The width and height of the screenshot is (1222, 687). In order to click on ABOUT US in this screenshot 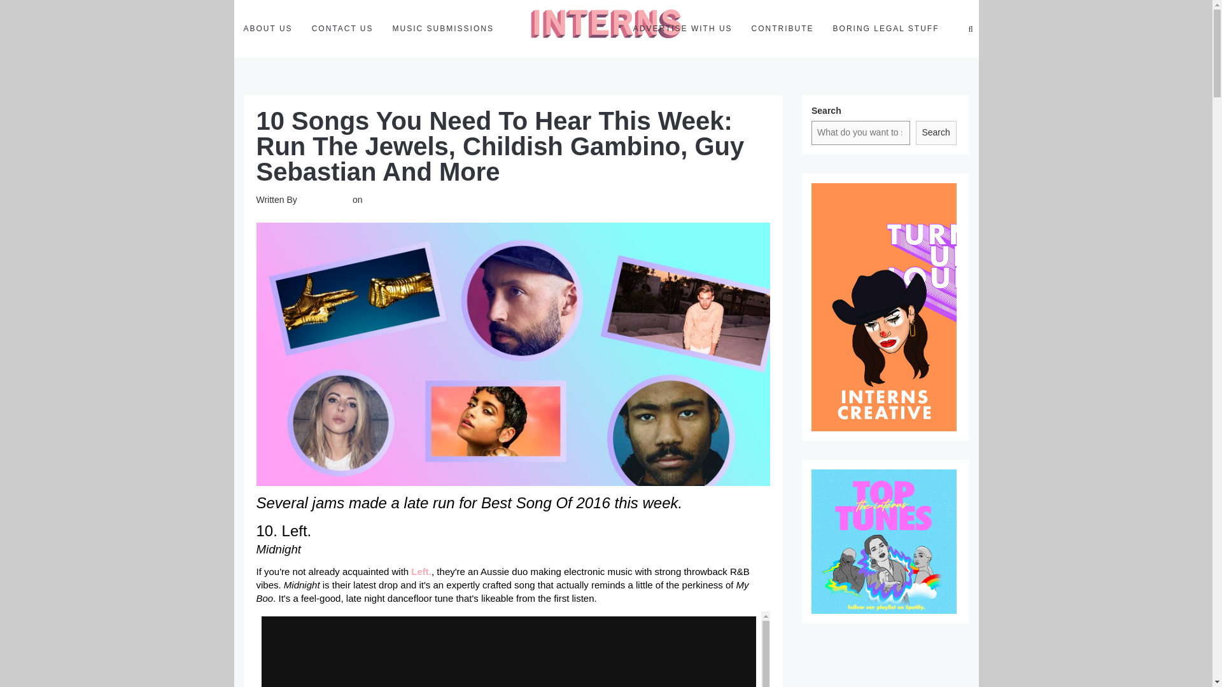, I will do `click(268, 28)`.